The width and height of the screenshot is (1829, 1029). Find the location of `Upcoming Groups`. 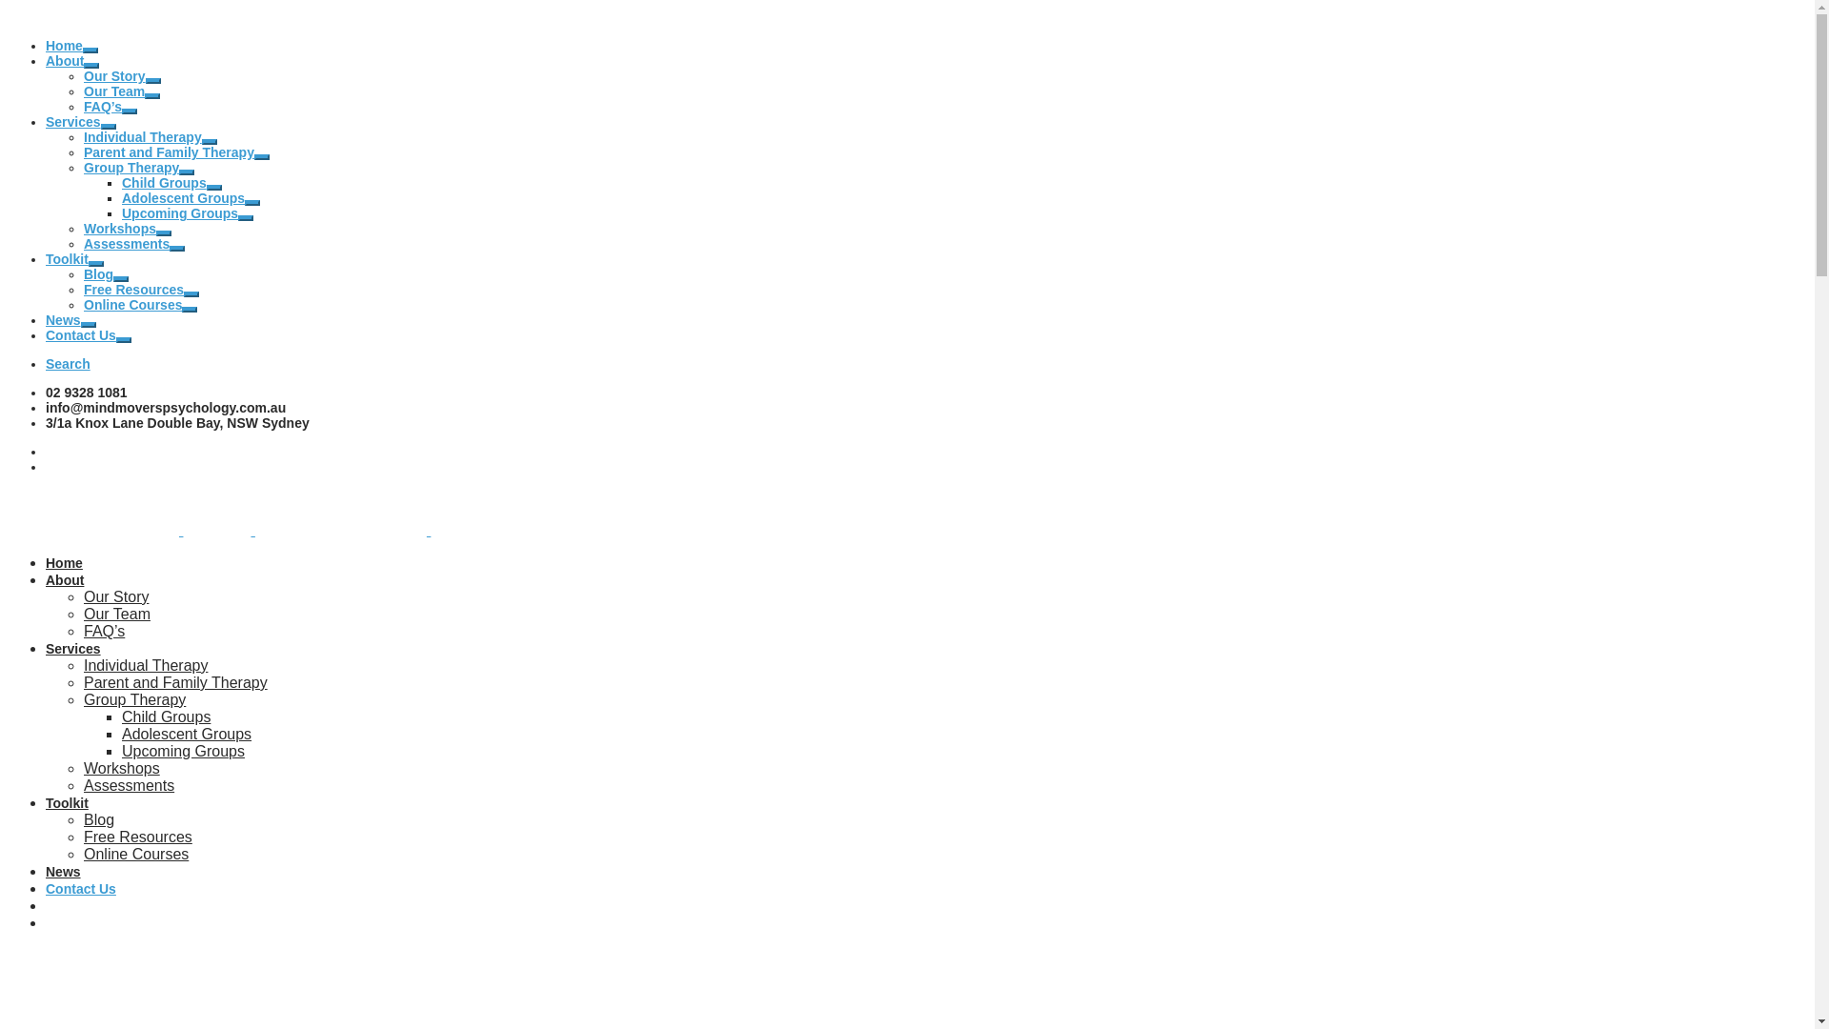

Upcoming Groups is located at coordinates (183, 751).